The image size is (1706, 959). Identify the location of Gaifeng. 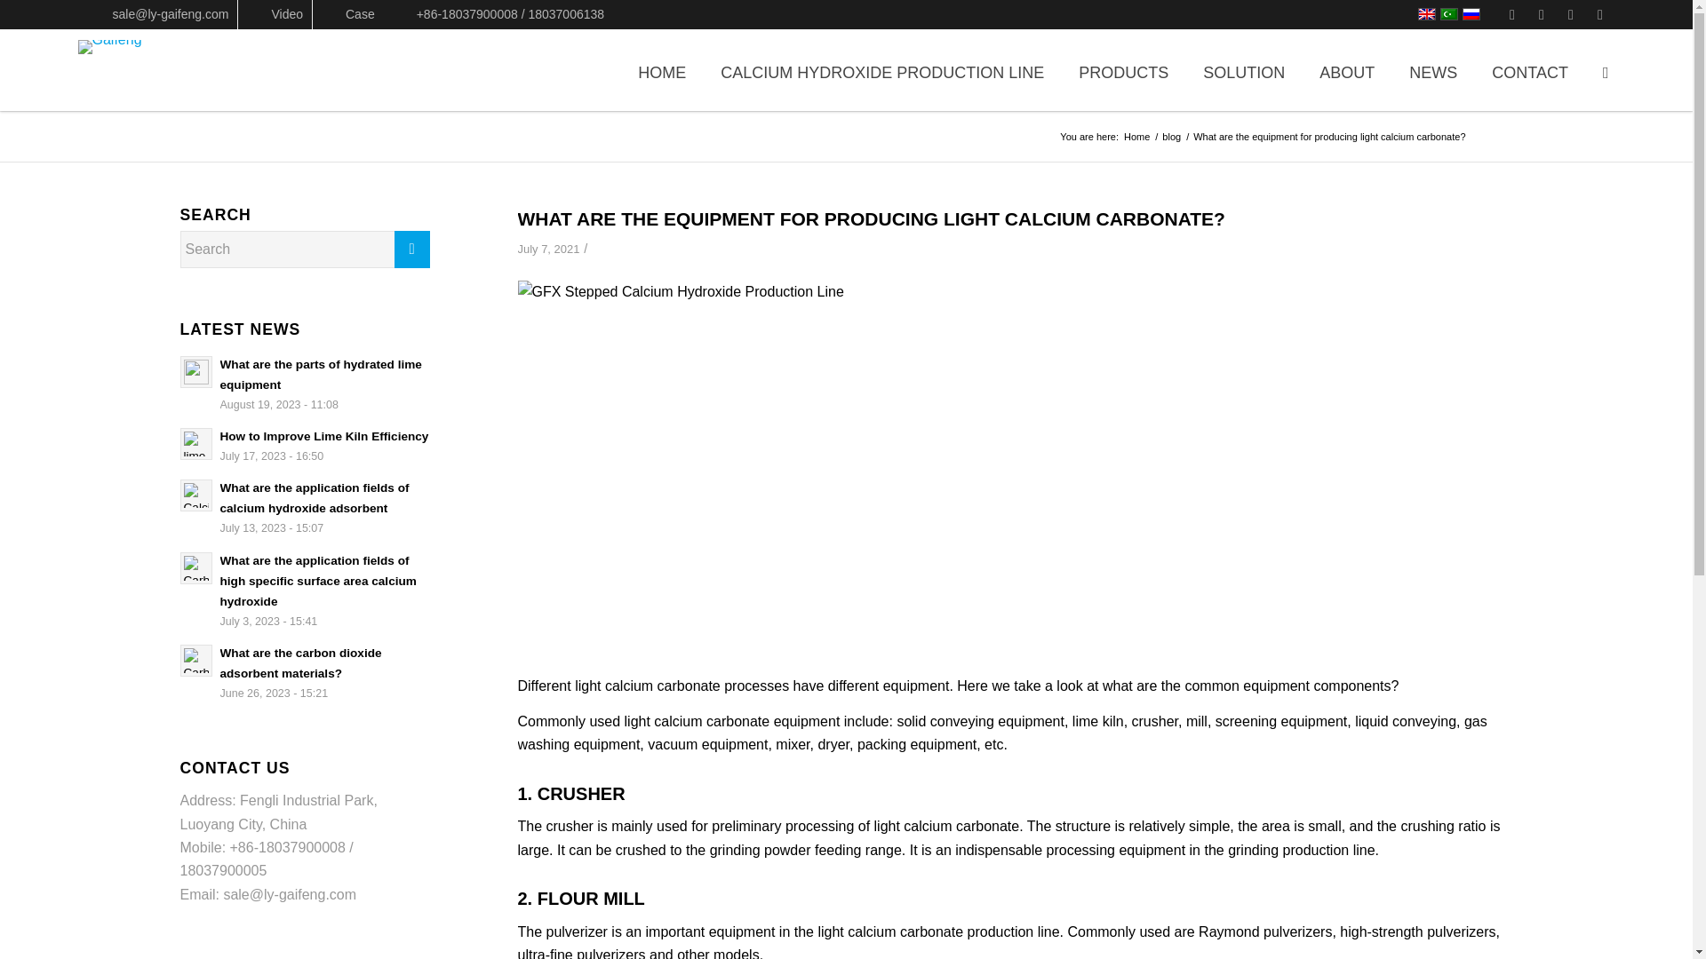
(1136, 137).